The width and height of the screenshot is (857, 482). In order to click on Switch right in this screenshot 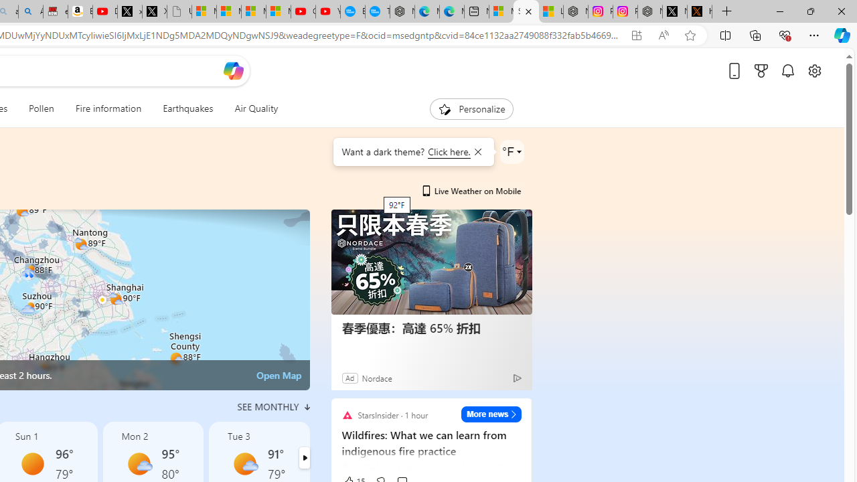, I will do `click(304, 458)`.